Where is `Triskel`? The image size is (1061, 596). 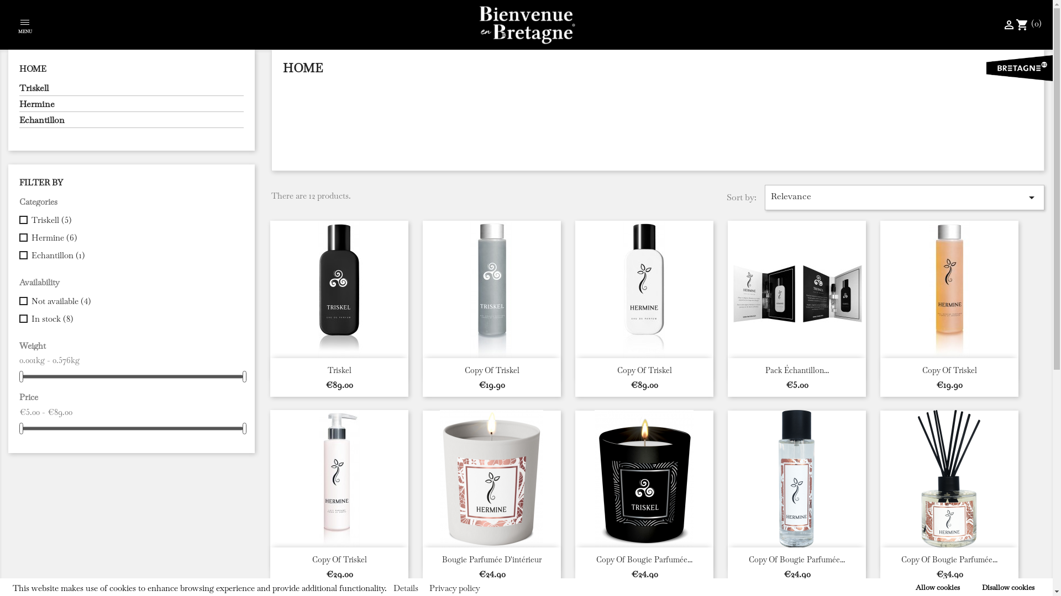 Triskel is located at coordinates (339, 370).